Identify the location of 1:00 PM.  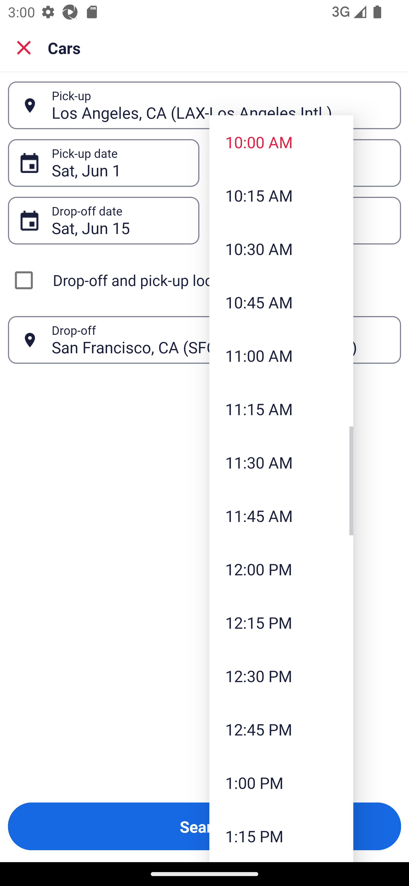
(281, 782).